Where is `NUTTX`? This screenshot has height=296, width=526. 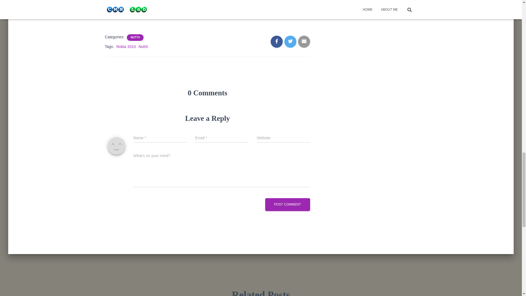
NUTTX is located at coordinates (135, 37).